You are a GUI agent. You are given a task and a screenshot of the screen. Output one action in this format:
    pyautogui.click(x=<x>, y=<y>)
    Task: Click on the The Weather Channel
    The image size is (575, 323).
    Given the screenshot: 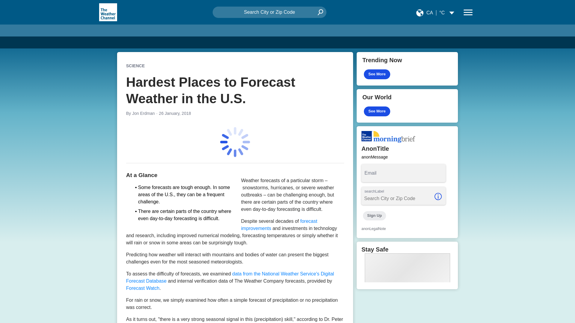 What is the action you would take?
    pyautogui.click(x=108, y=12)
    